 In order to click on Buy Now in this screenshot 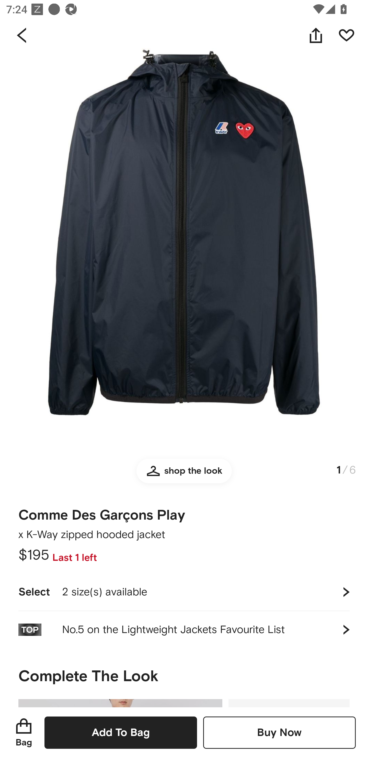, I will do `click(279, 732)`.